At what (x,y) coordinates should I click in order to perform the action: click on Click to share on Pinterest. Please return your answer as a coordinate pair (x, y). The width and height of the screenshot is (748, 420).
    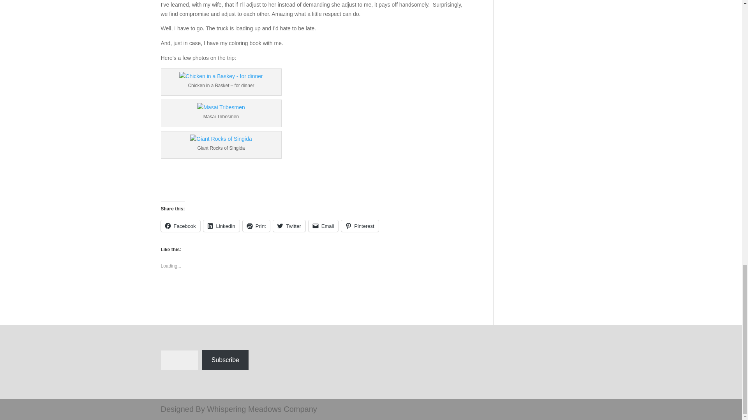
    Looking at the image, I should click on (360, 226).